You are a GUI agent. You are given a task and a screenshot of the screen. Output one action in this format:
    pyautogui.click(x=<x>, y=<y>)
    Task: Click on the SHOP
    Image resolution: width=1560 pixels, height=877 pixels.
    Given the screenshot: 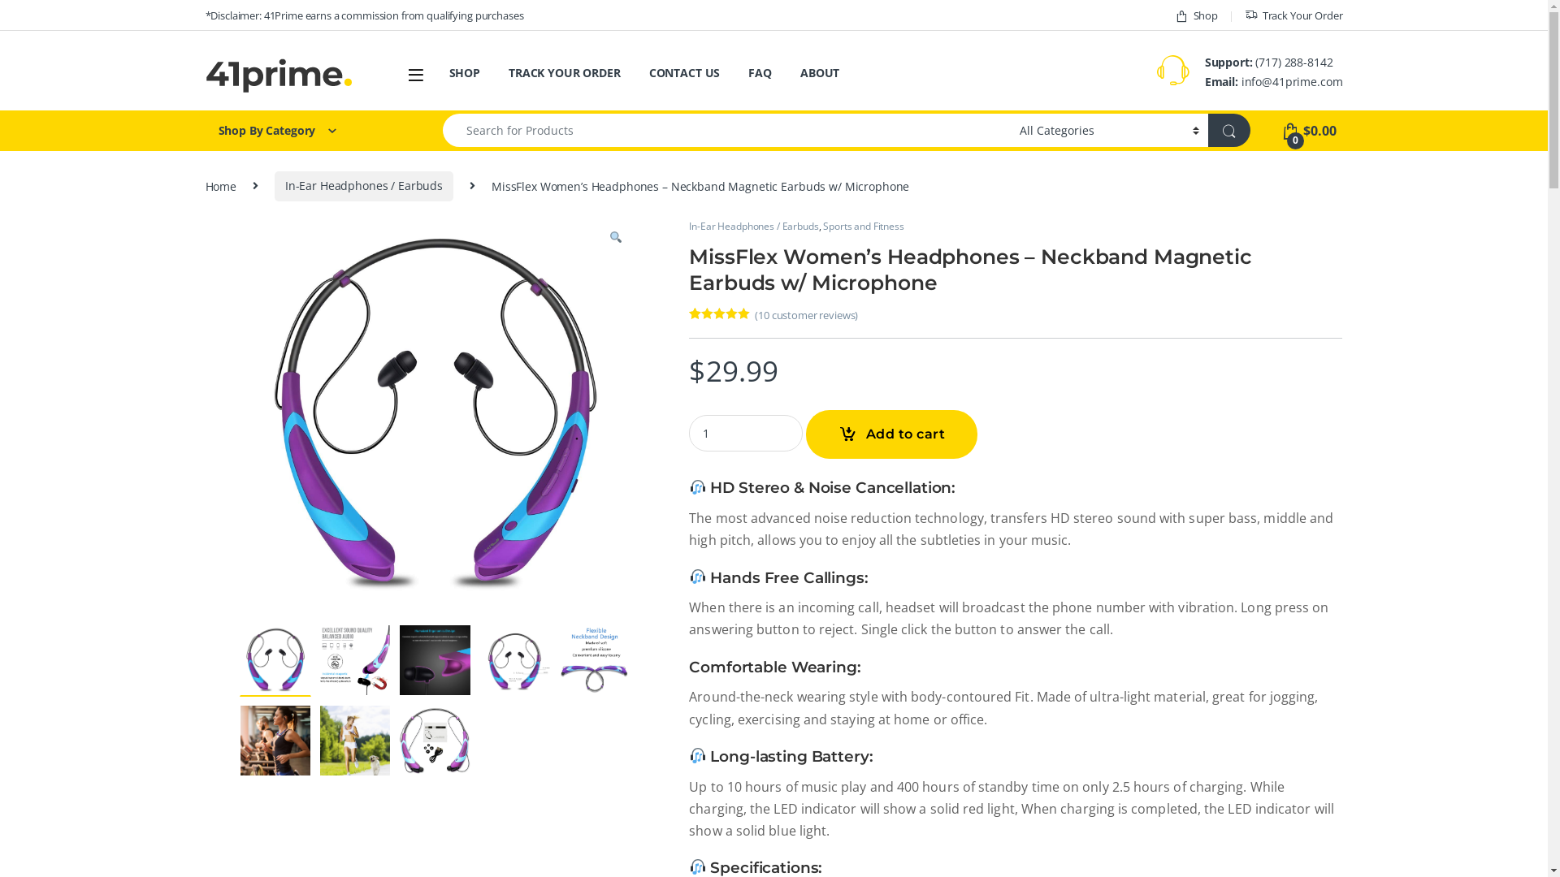 What is the action you would take?
    pyautogui.click(x=464, y=73)
    